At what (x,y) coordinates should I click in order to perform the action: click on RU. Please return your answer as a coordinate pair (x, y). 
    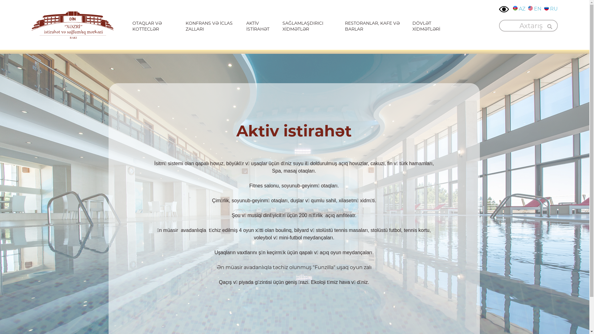
    Looking at the image, I should click on (551, 9).